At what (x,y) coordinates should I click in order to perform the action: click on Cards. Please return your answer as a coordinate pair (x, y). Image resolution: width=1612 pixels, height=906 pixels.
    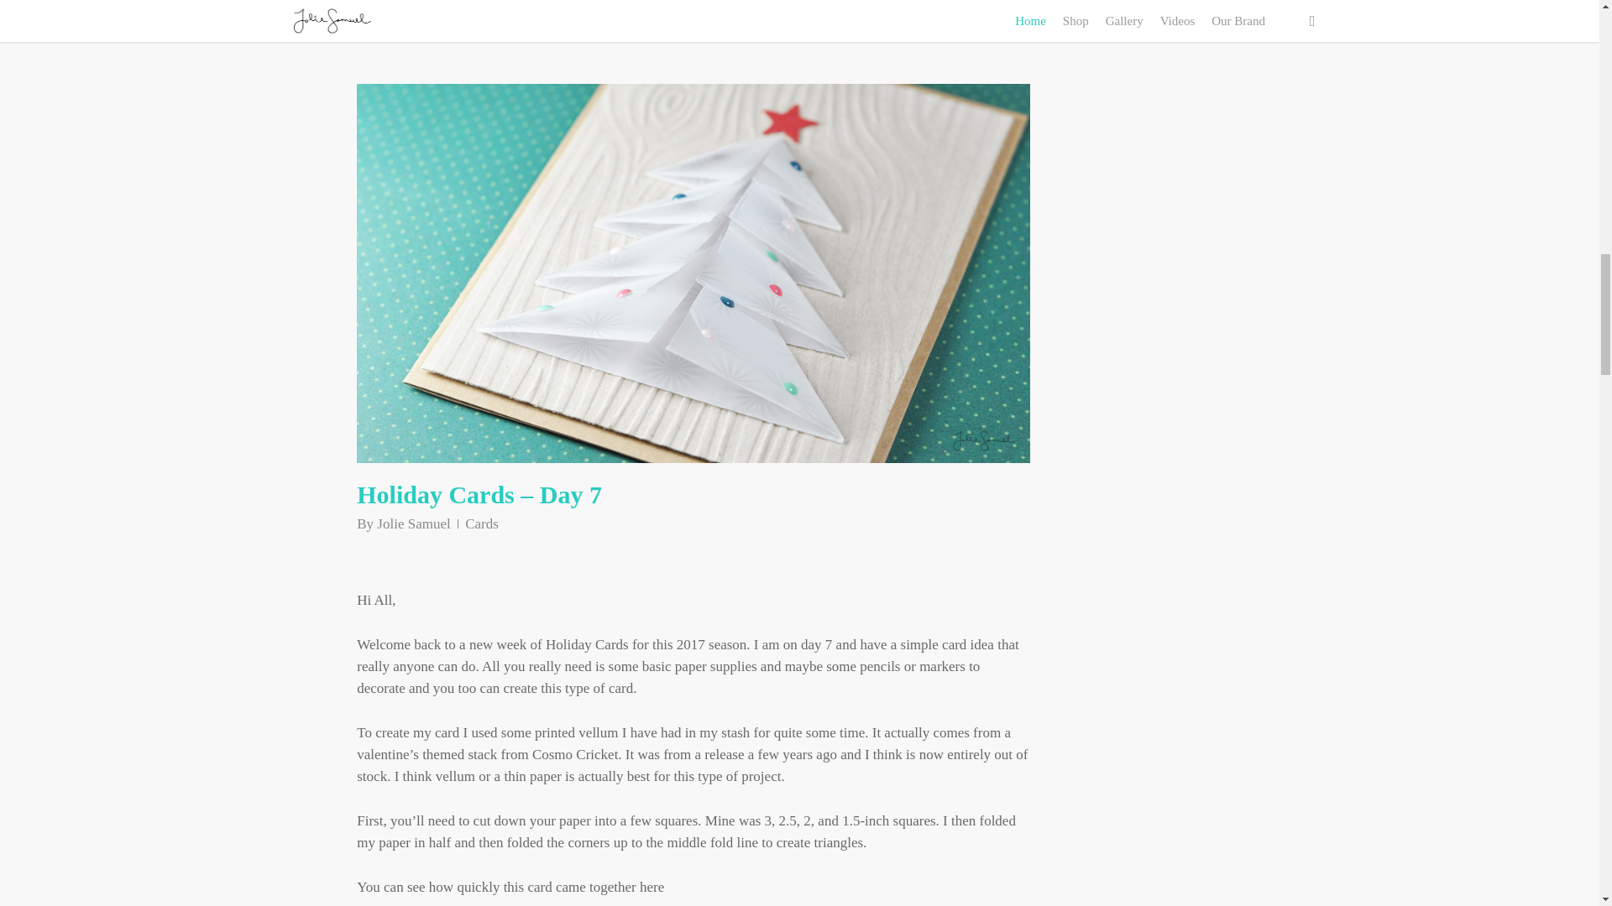
    Looking at the image, I should click on (482, 523).